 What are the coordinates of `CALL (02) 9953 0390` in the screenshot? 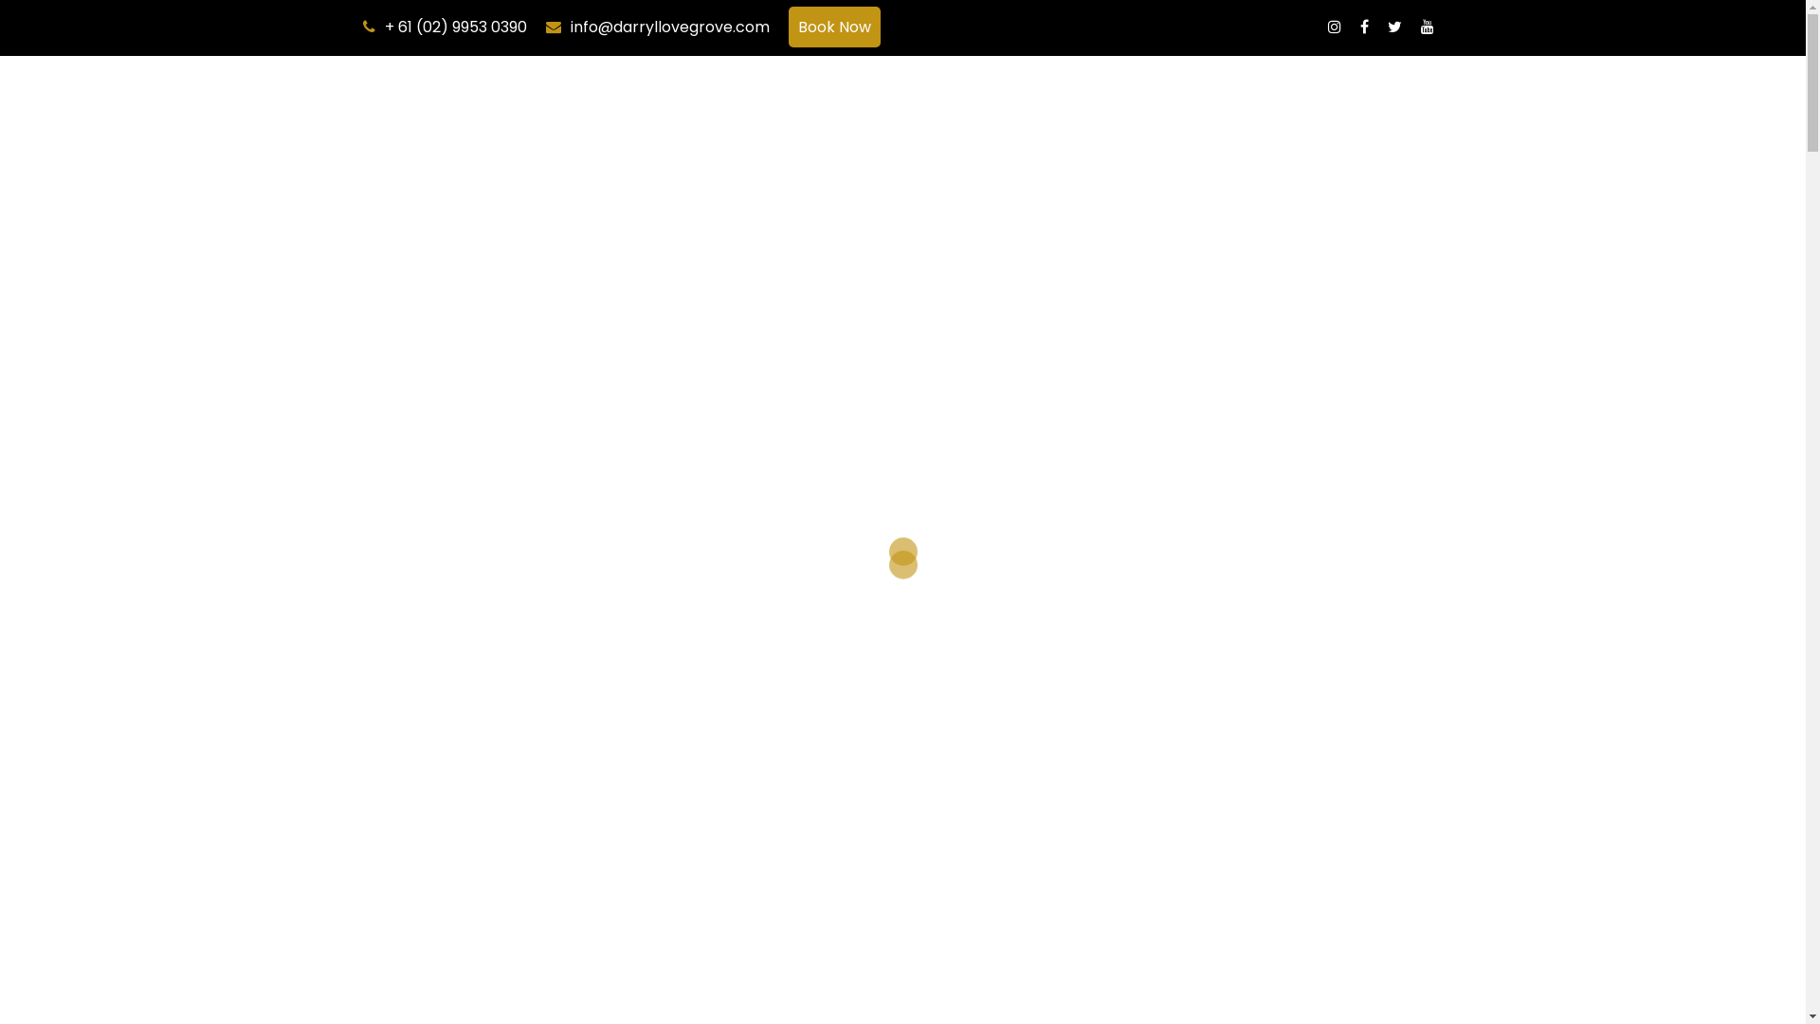 It's located at (774, 542).